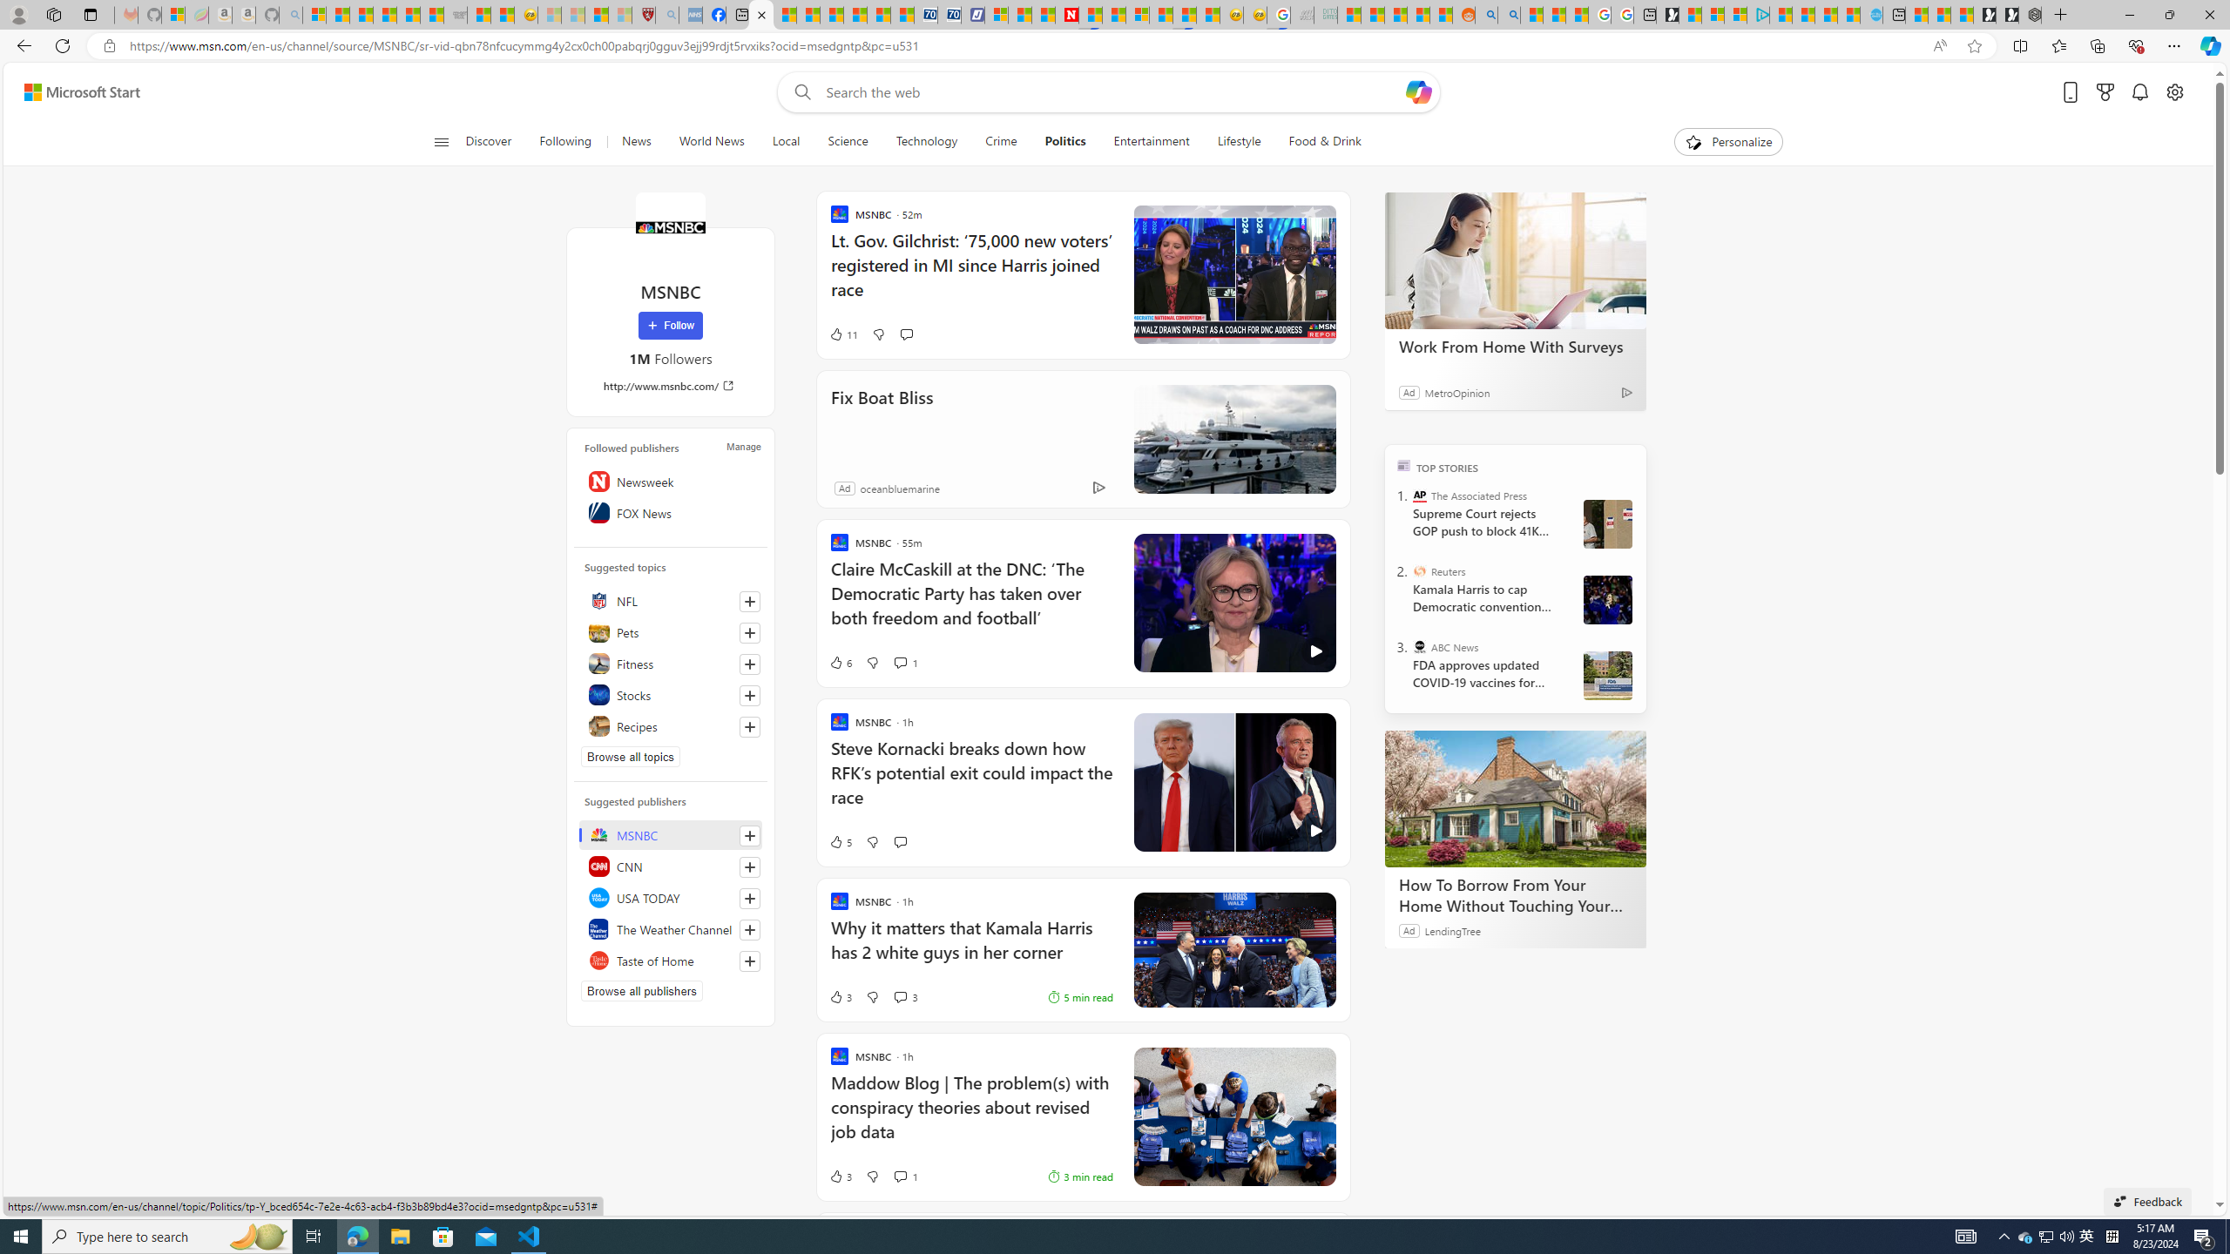  I want to click on Newsweek, so click(671, 481).